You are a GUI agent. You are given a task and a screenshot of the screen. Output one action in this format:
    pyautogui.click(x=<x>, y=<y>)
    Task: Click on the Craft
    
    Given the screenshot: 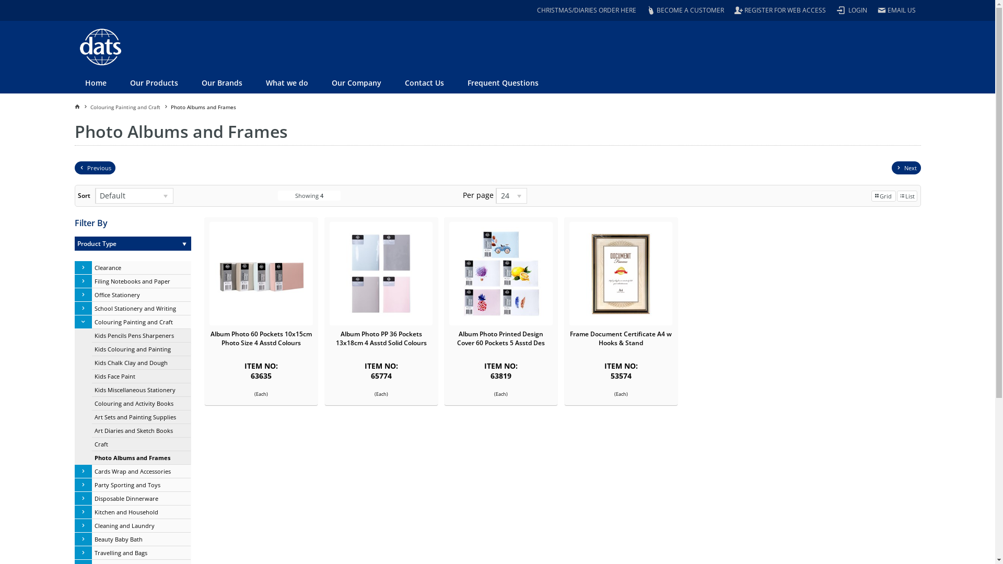 What is the action you would take?
    pyautogui.click(x=142, y=444)
    